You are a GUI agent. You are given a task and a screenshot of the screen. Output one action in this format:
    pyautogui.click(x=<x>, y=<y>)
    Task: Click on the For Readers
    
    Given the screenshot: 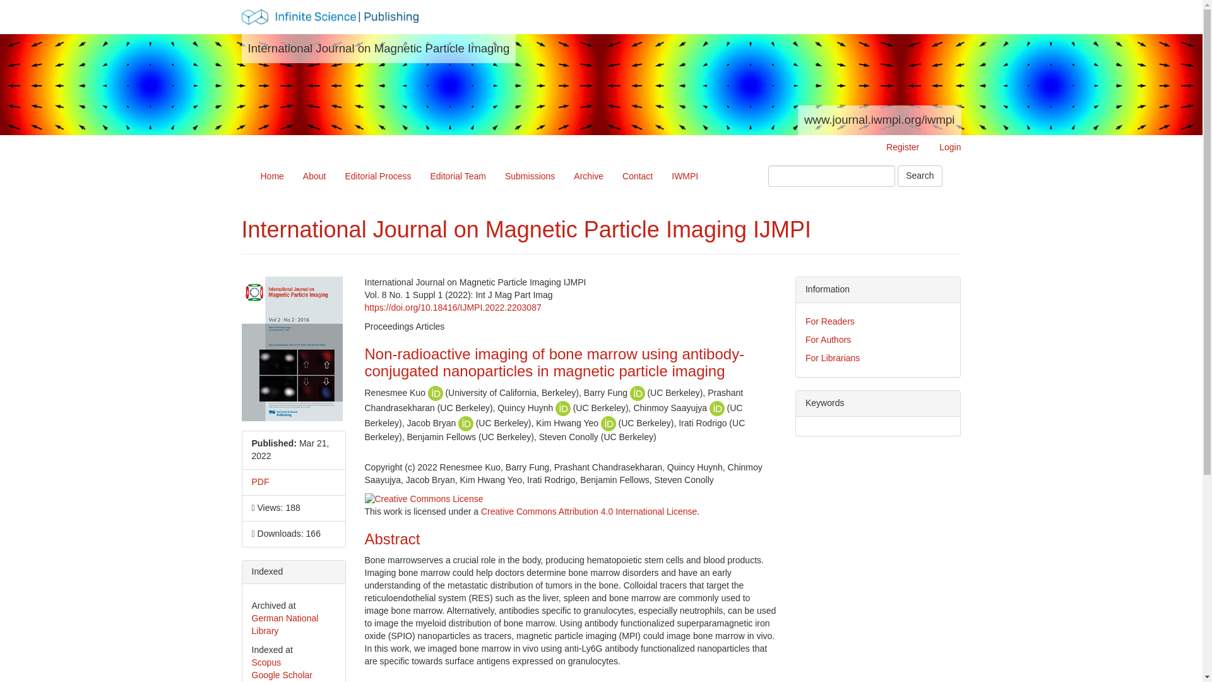 What is the action you would take?
    pyautogui.click(x=829, y=321)
    